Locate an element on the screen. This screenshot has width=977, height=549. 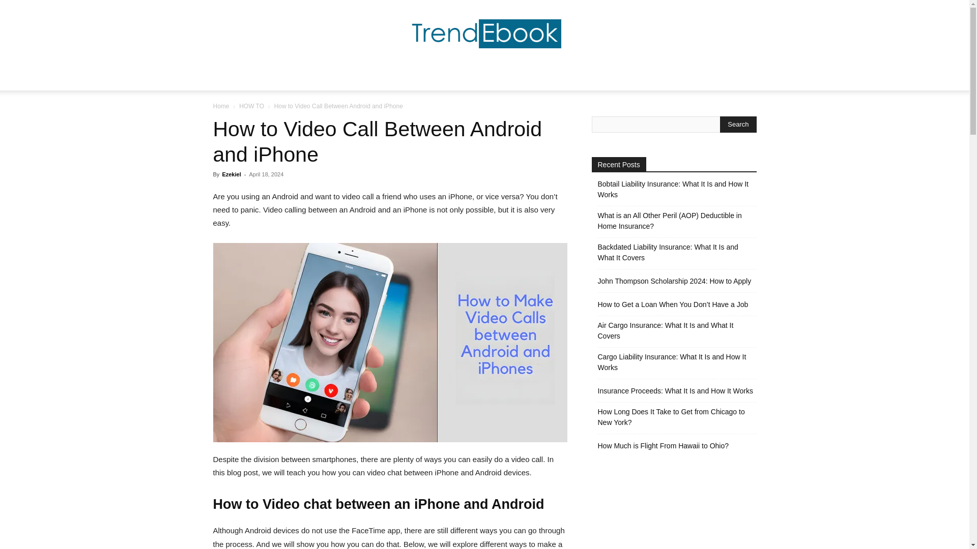
Ezekiel is located at coordinates (231, 174).